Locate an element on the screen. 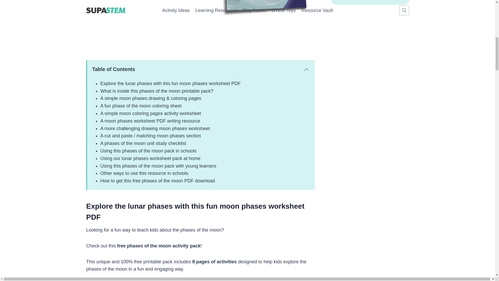 This screenshot has height=281, width=499. A simple moon coloring pages activity worksheet is located at coordinates (150, 113).